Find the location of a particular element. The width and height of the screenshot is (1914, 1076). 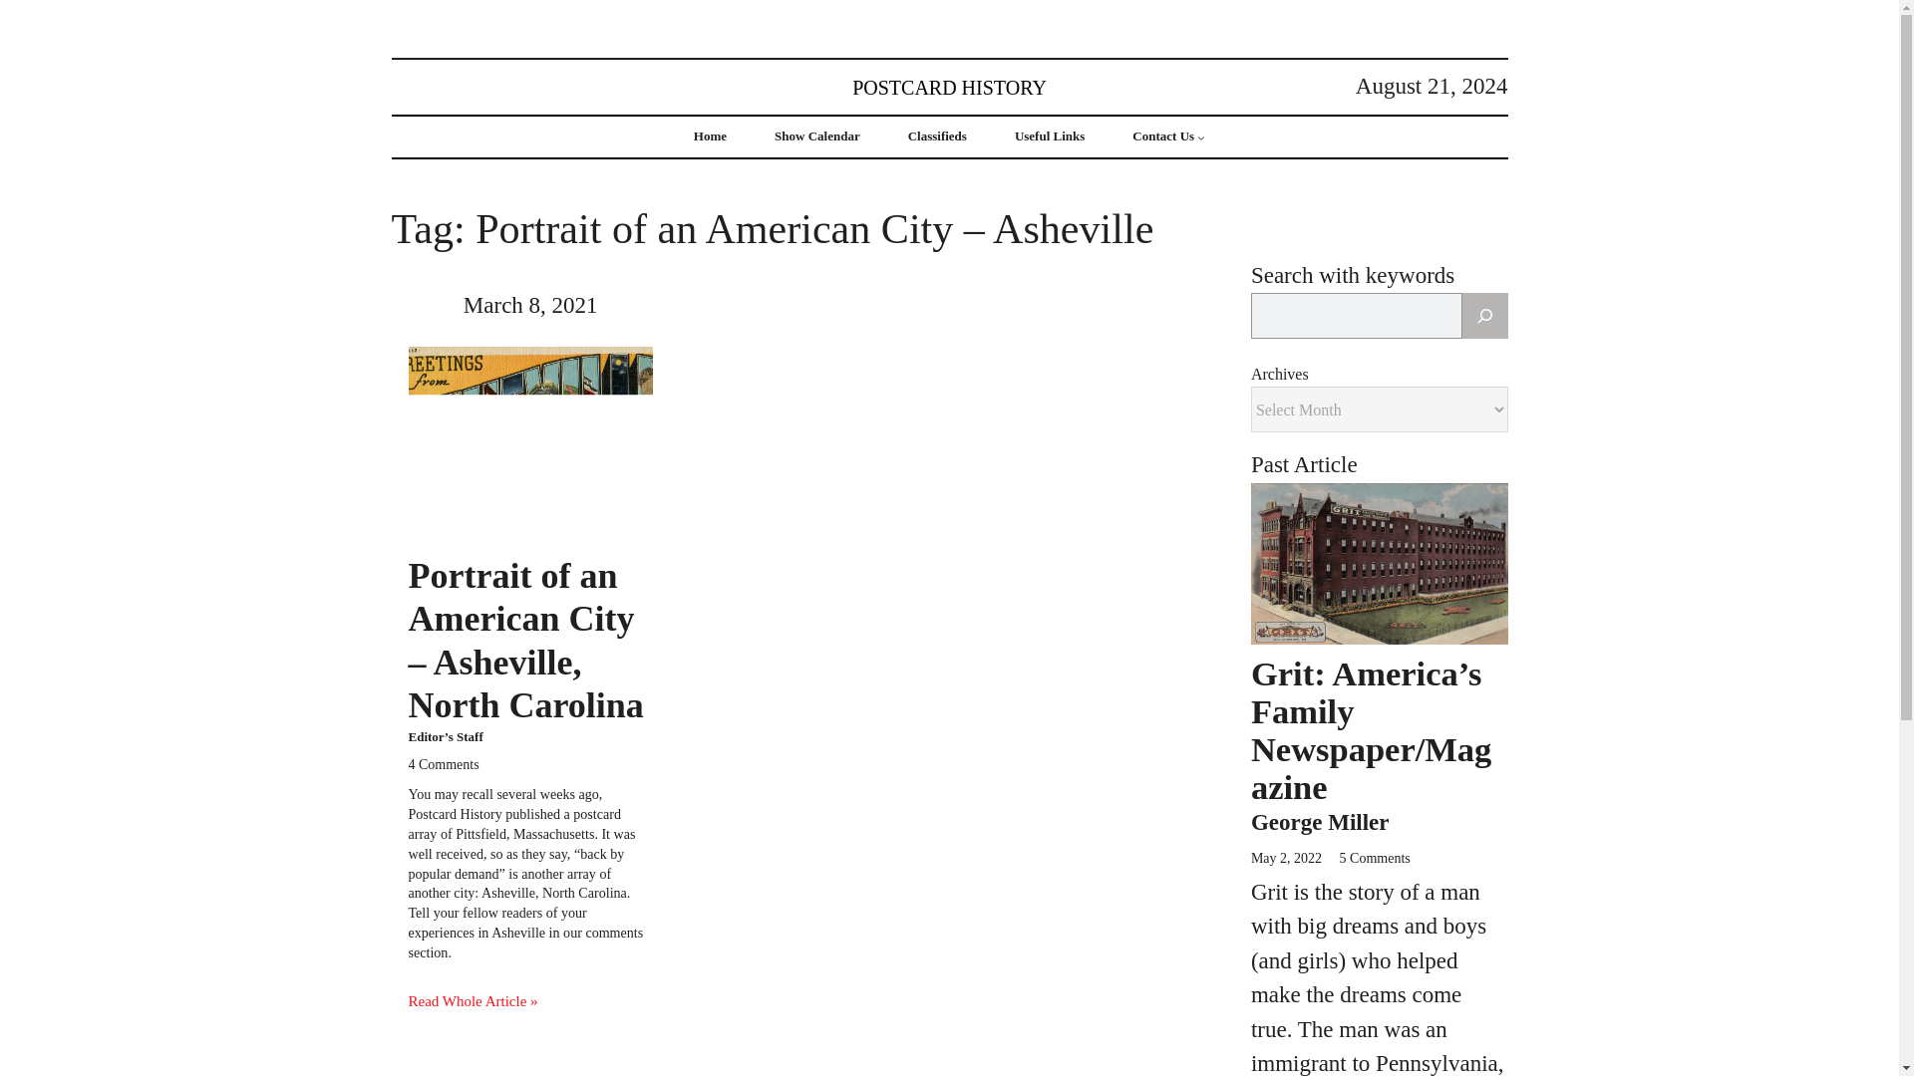

Show Calendar is located at coordinates (817, 135).